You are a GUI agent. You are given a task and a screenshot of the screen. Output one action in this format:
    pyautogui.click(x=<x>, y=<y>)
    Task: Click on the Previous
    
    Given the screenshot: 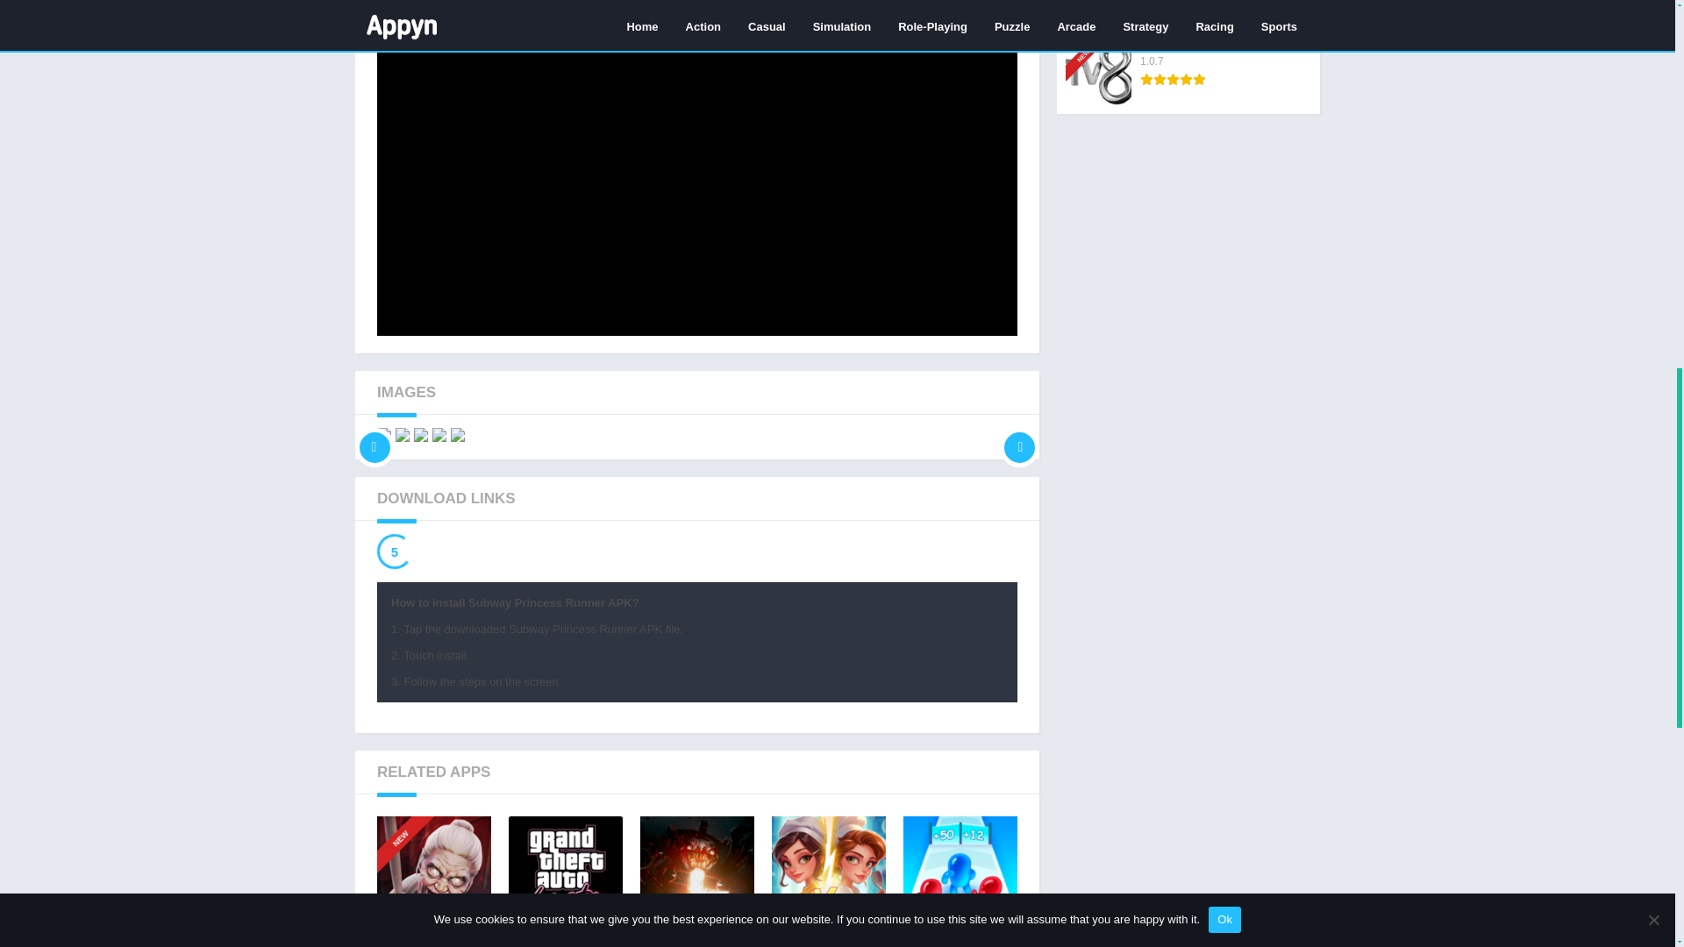 What is the action you would take?
    pyautogui.click(x=375, y=435)
    